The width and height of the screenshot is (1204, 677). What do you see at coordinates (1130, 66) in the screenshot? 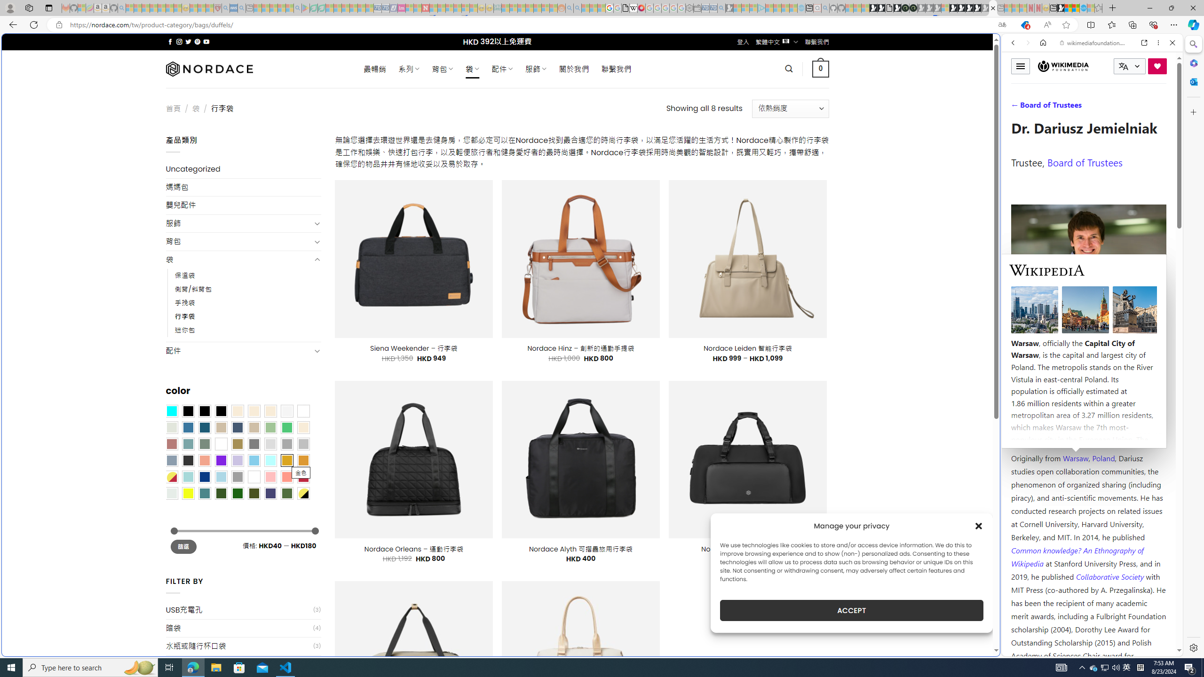
I see `CURRENT LANGUAGE:` at bounding box center [1130, 66].